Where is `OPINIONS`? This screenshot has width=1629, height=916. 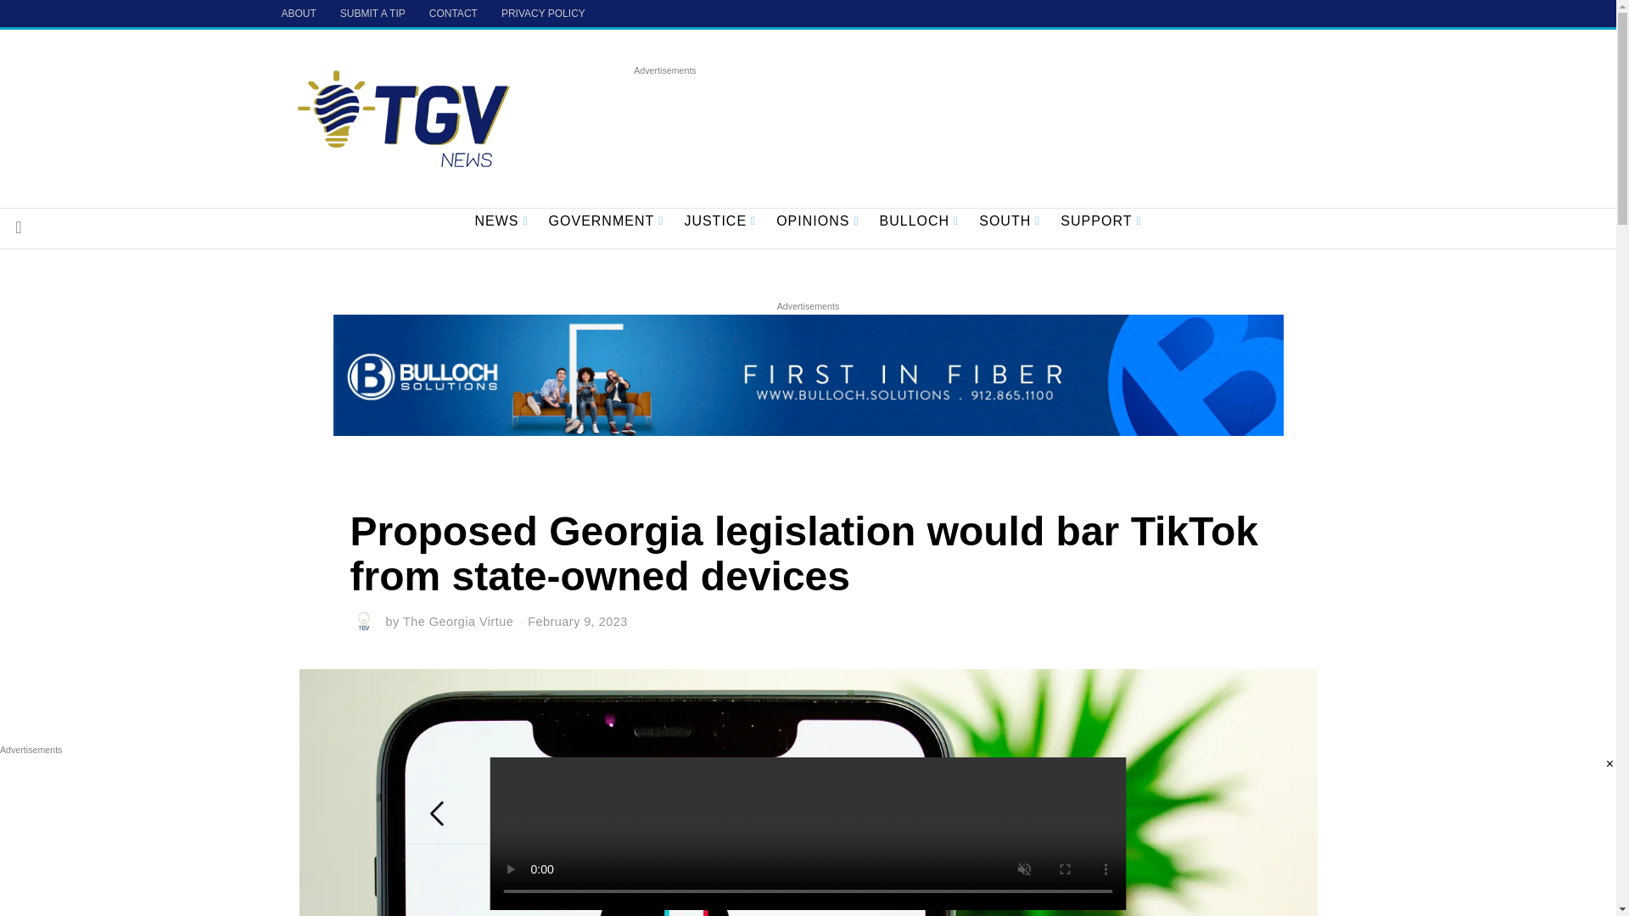
OPINIONS is located at coordinates (816, 221).